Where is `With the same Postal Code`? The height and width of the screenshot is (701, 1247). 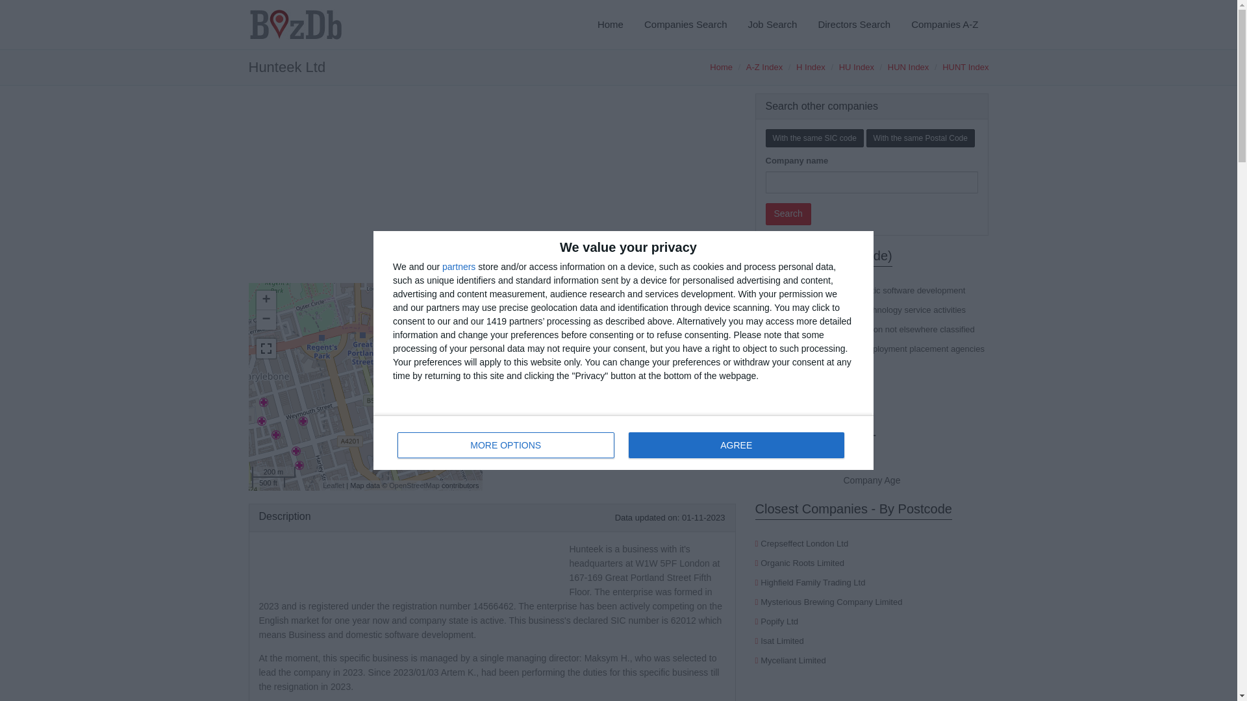
With the same Postal Code is located at coordinates (921, 138).